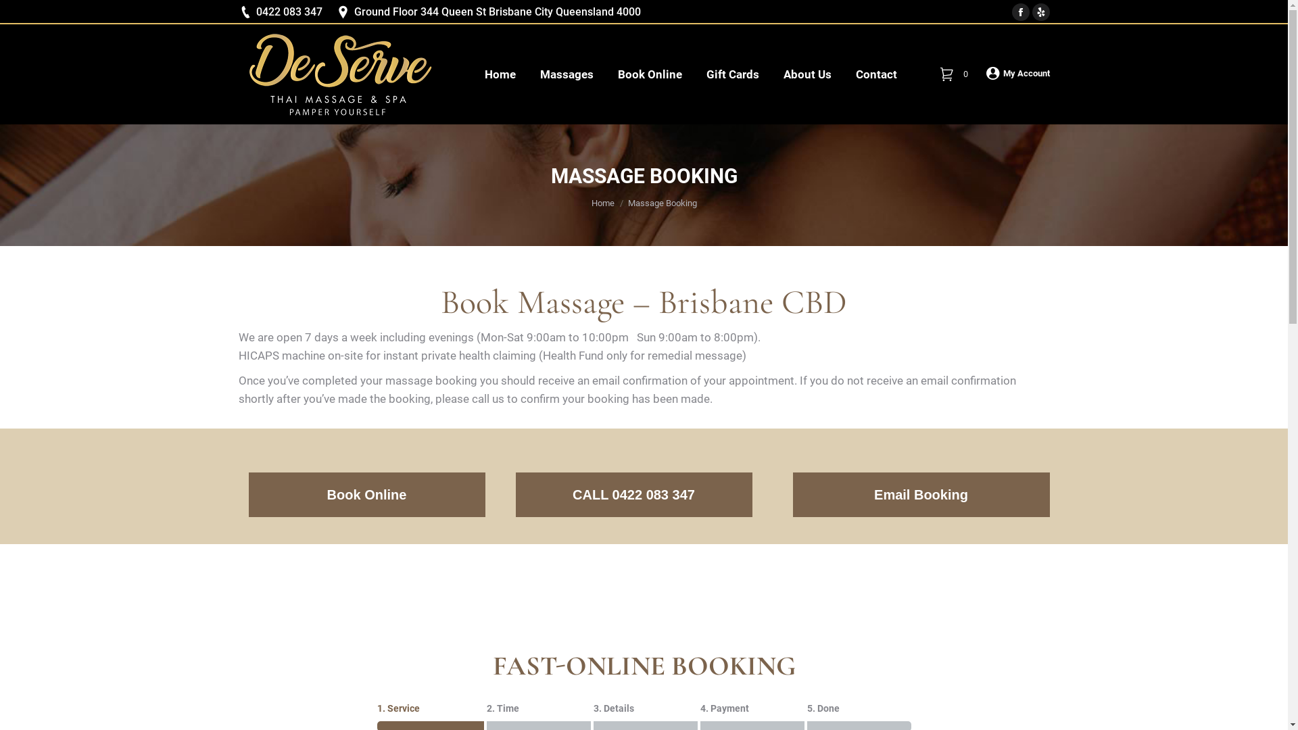 The image size is (1298, 730). Describe the element at coordinates (1020, 12) in the screenshot. I see `Facebook` at that location.